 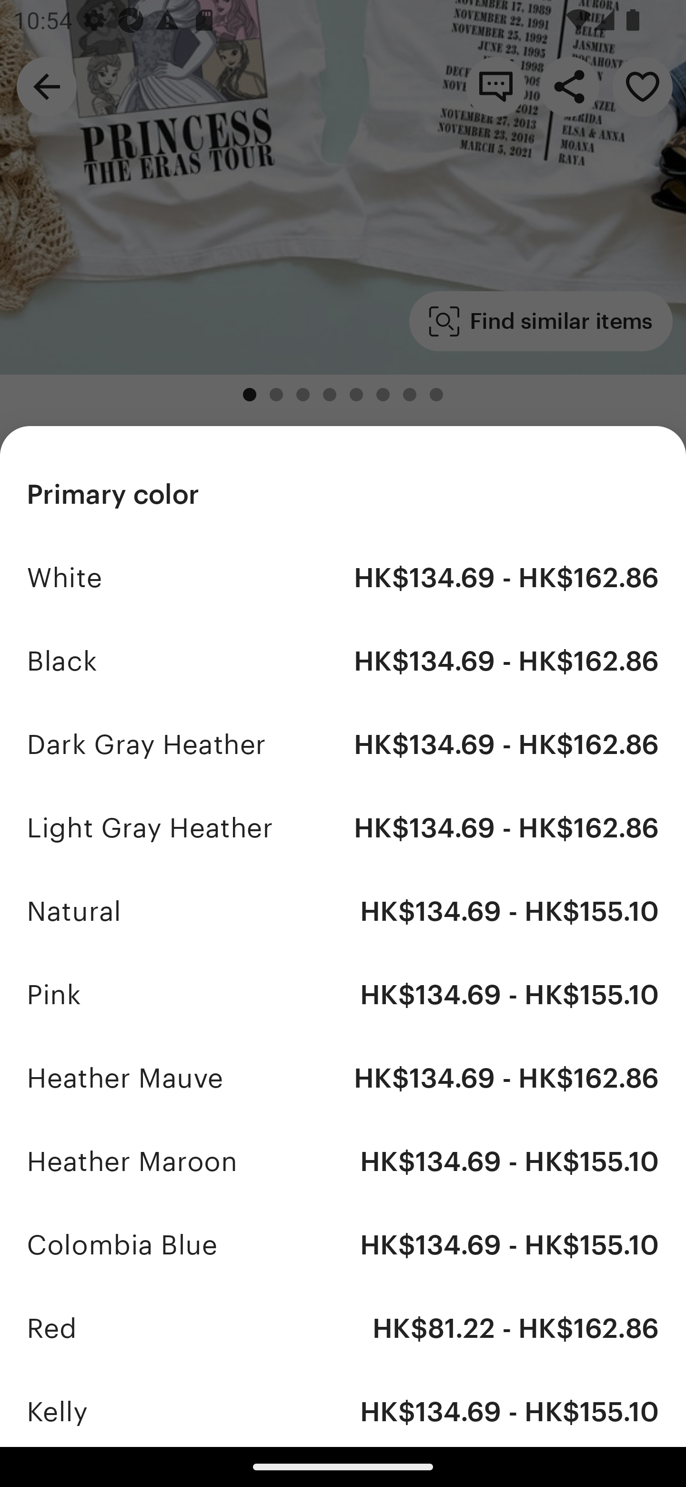 What do you see at coordinates (343, 662) in the screenshot?
I see `Black HK$134.69 - HK$162.86` at bounding box center [343, 662].